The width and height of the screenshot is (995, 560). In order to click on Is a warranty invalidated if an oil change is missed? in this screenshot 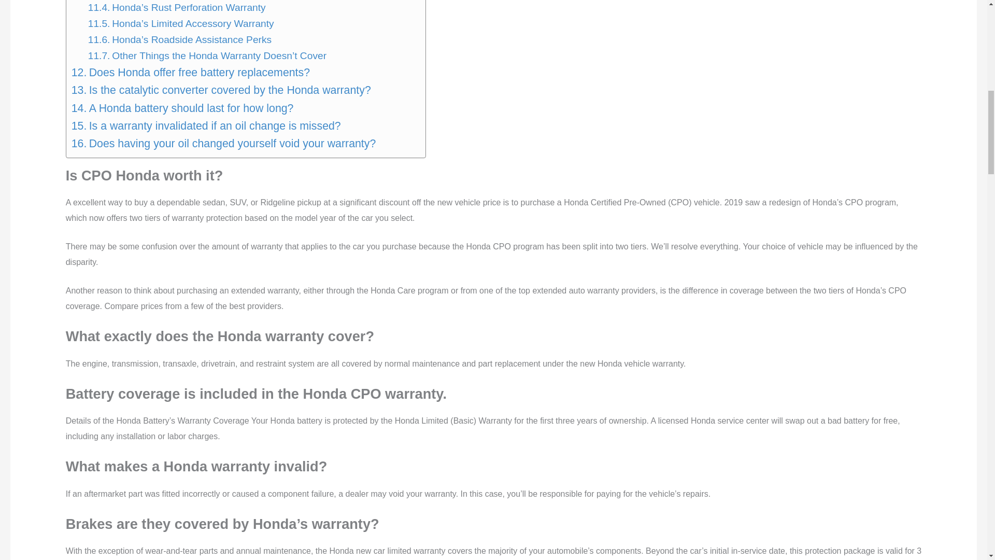, I will do `click(206, 125)`.